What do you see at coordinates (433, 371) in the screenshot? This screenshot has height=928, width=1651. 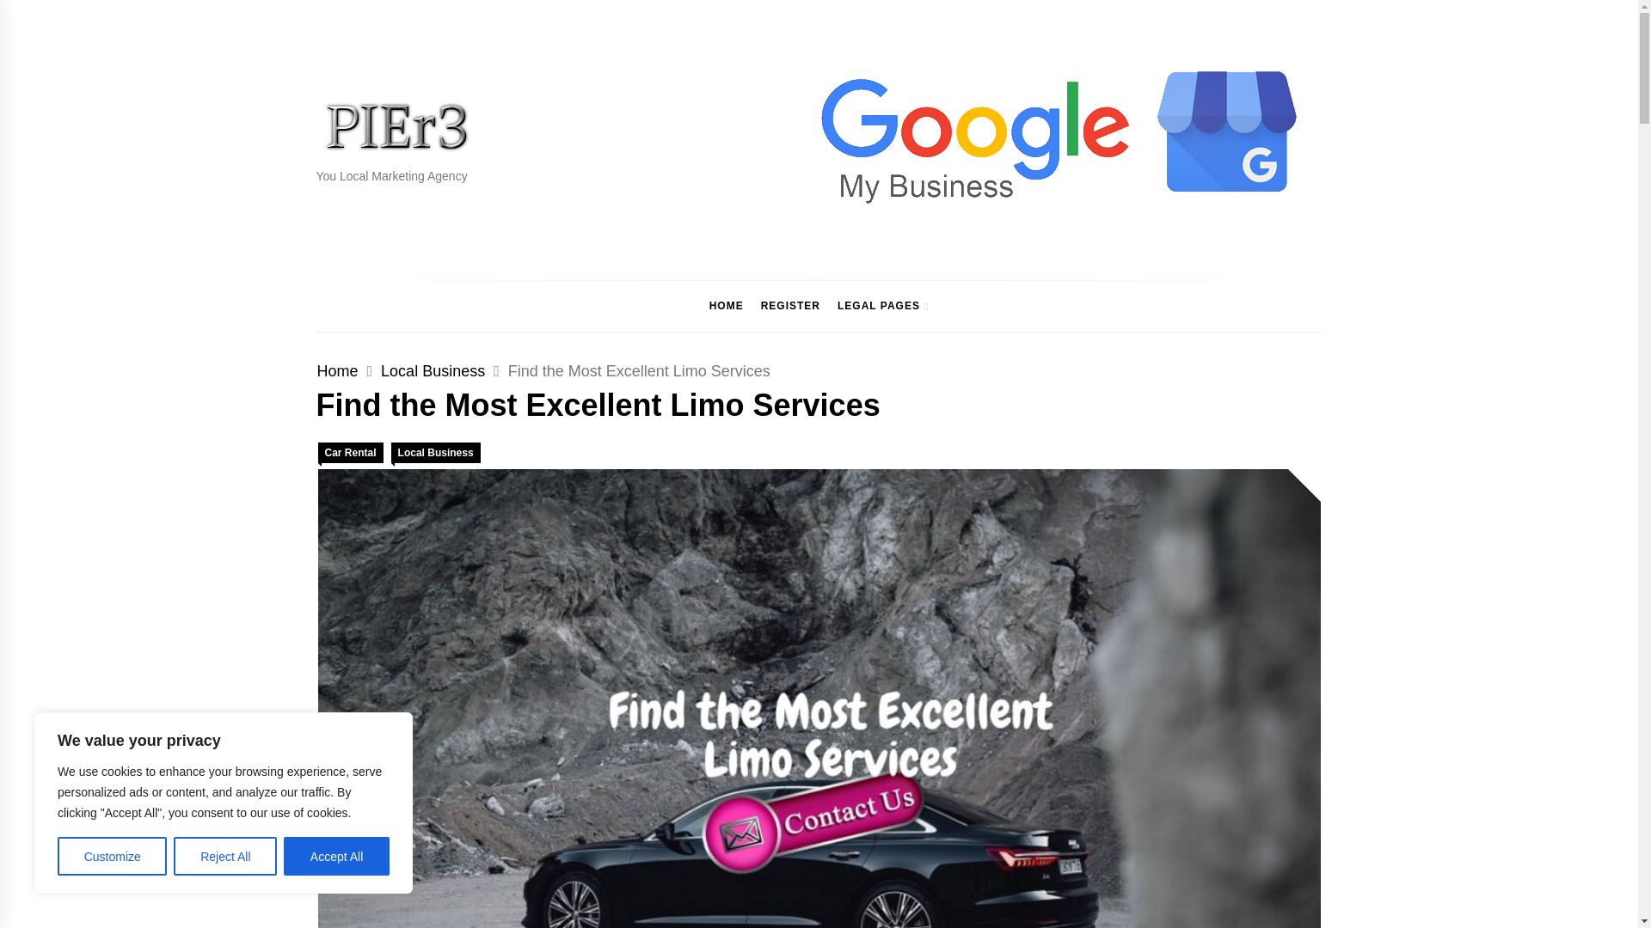 I see `Local Business` at bounding box center [433, 371].